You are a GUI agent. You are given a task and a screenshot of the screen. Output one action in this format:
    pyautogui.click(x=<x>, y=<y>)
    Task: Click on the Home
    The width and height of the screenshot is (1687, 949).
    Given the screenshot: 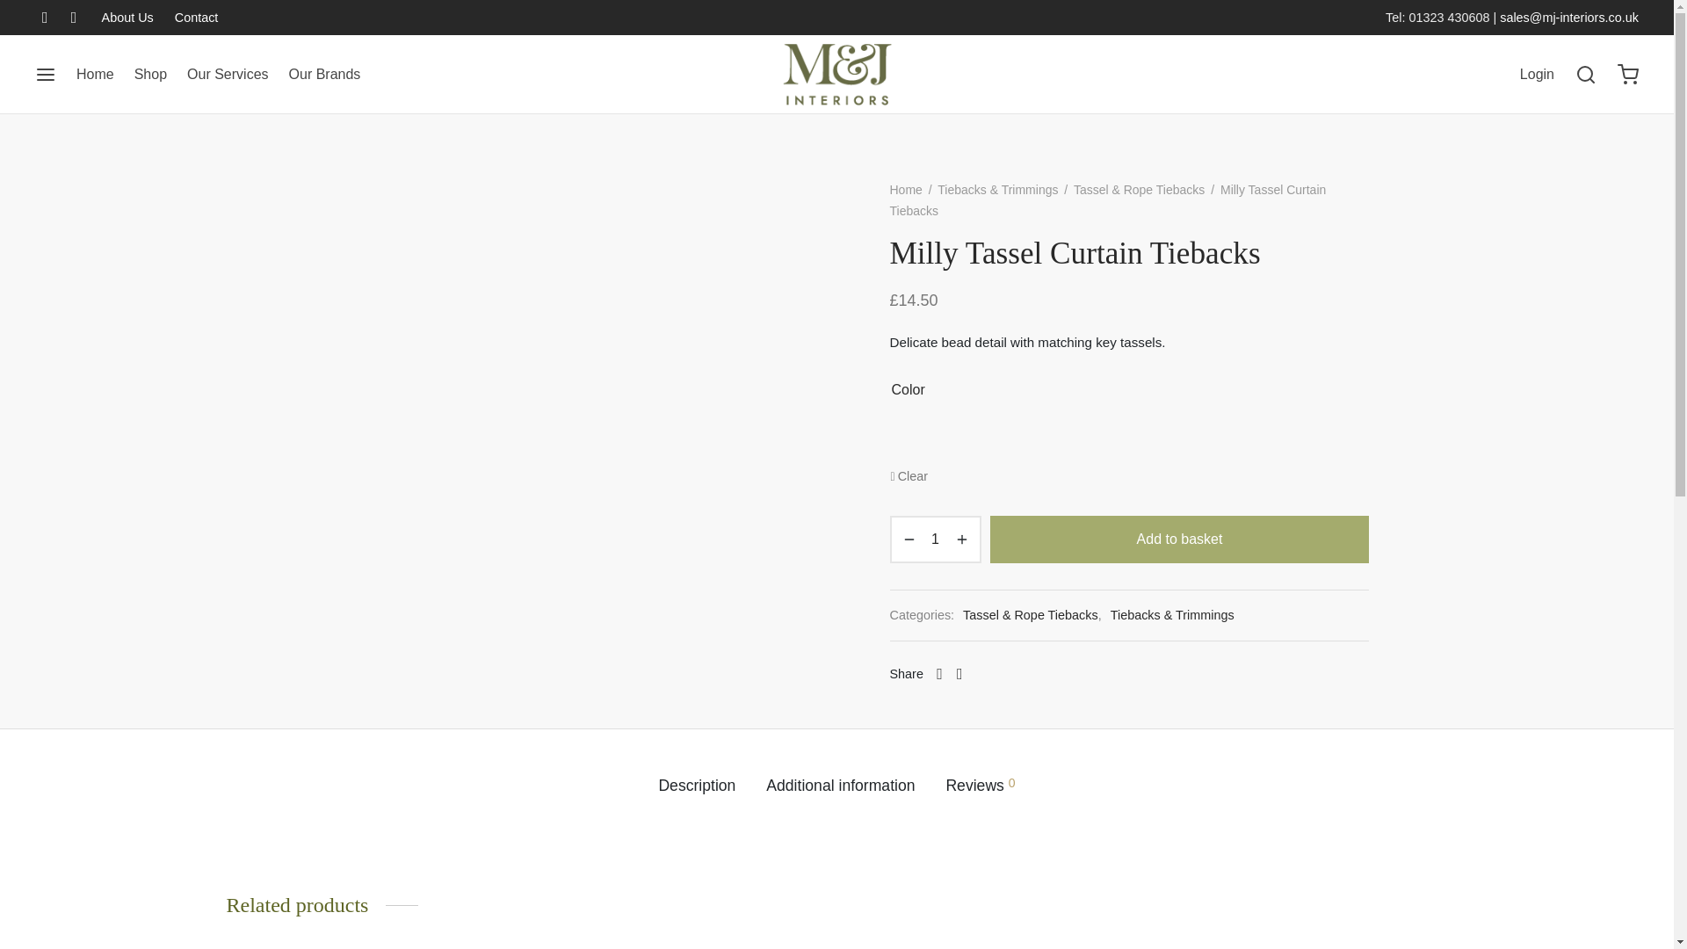 What is the action you would take?
    pyautogui.click(x=95, y=74)
    